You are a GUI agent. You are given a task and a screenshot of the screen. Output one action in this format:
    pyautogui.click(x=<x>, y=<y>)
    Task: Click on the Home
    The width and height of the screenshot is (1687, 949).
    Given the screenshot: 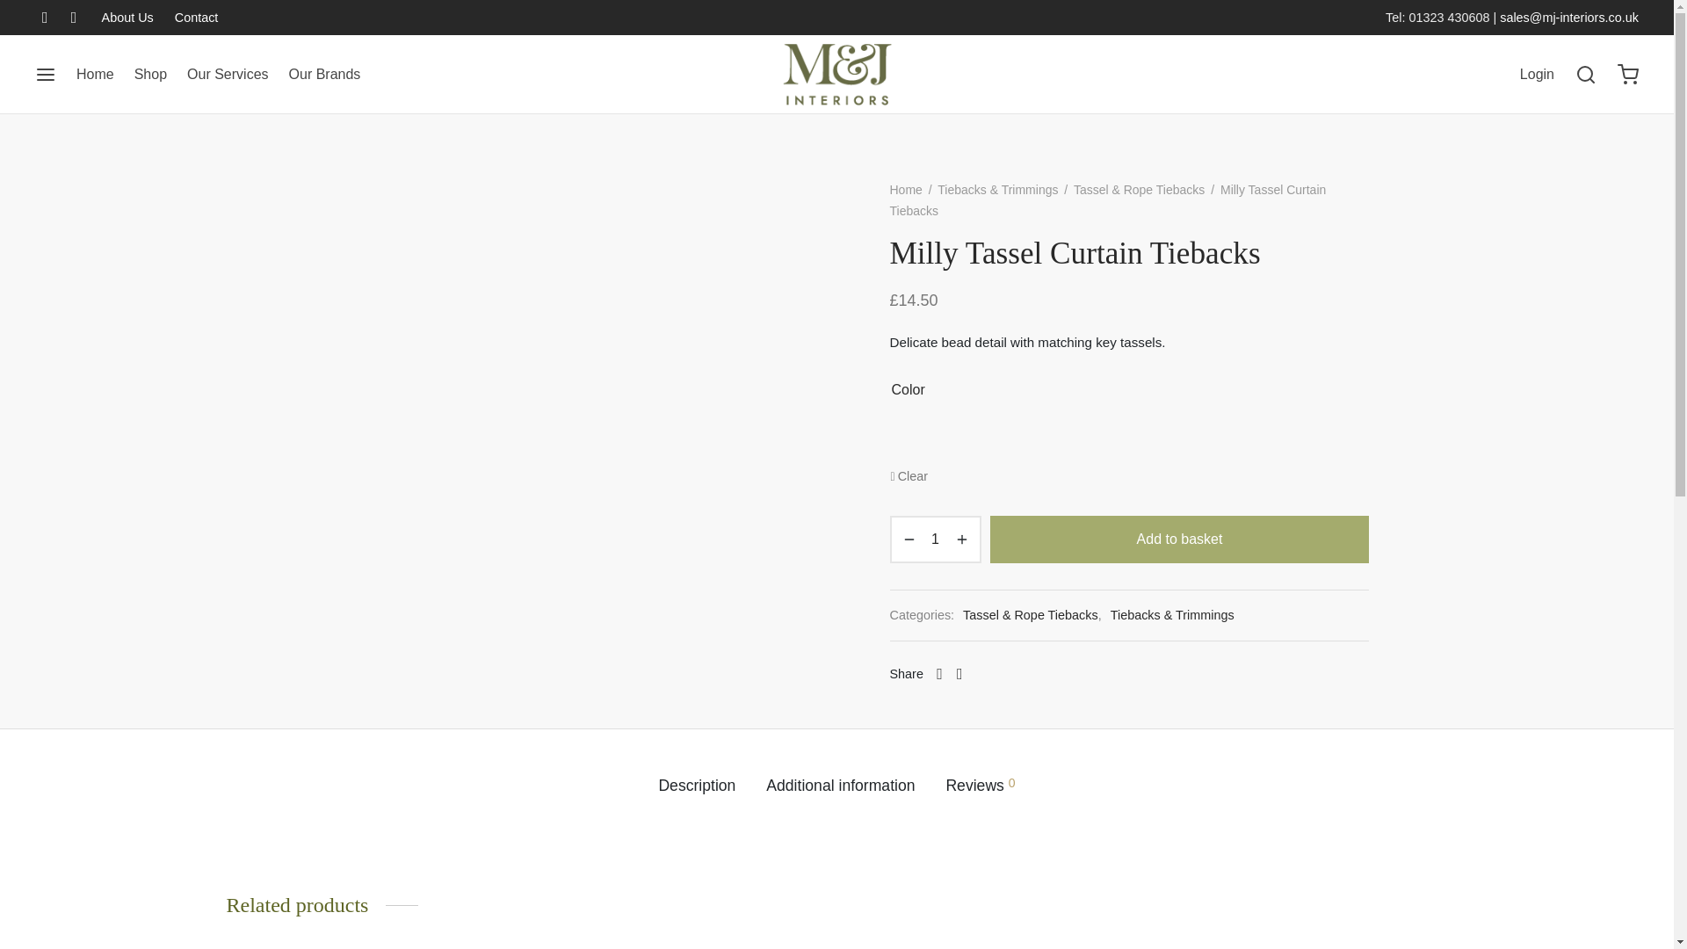 What is the action you would take?
    pyautogui.click(x=95, y=74)
    